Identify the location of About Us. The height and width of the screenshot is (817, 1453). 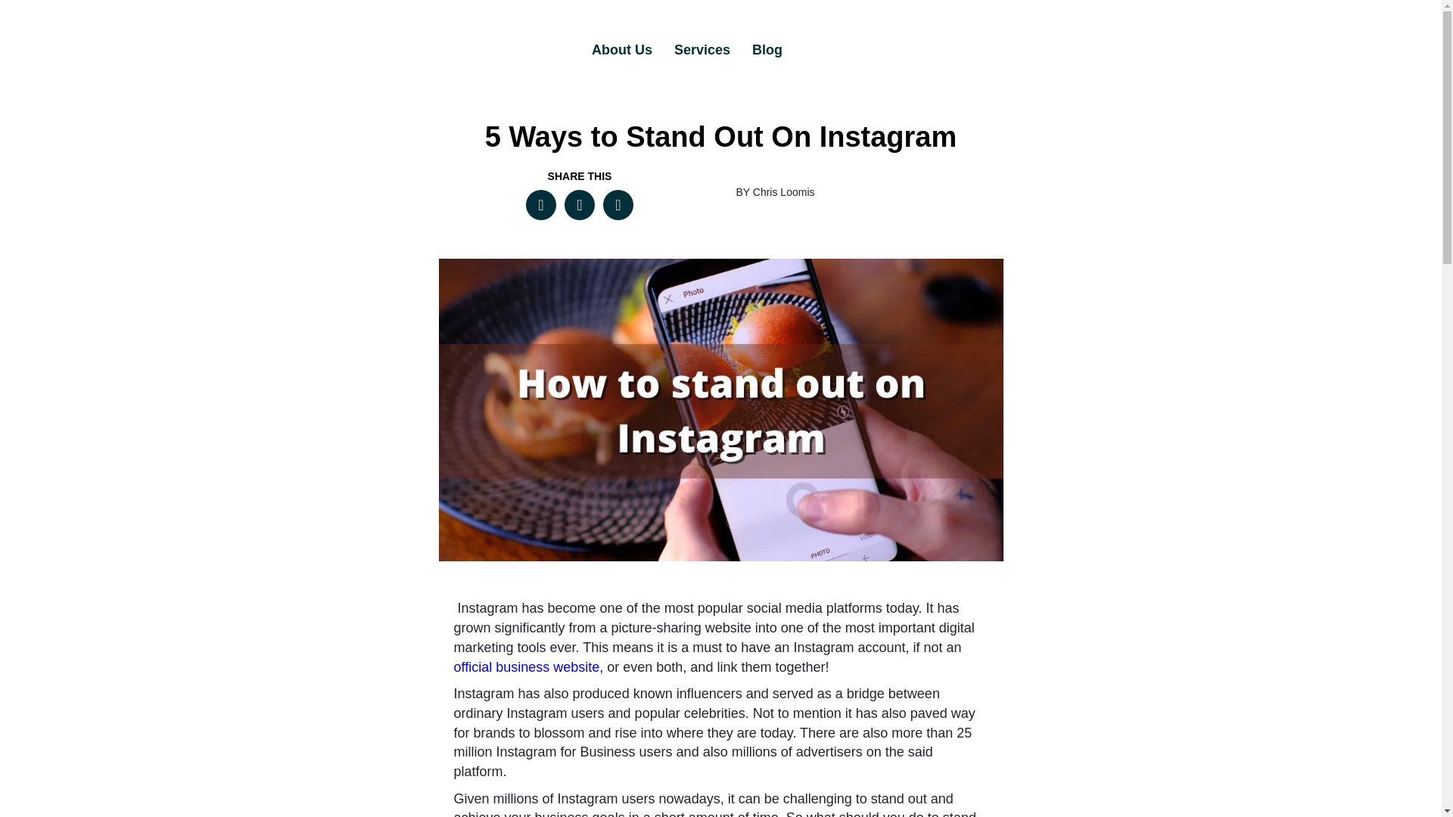
(622, 50).